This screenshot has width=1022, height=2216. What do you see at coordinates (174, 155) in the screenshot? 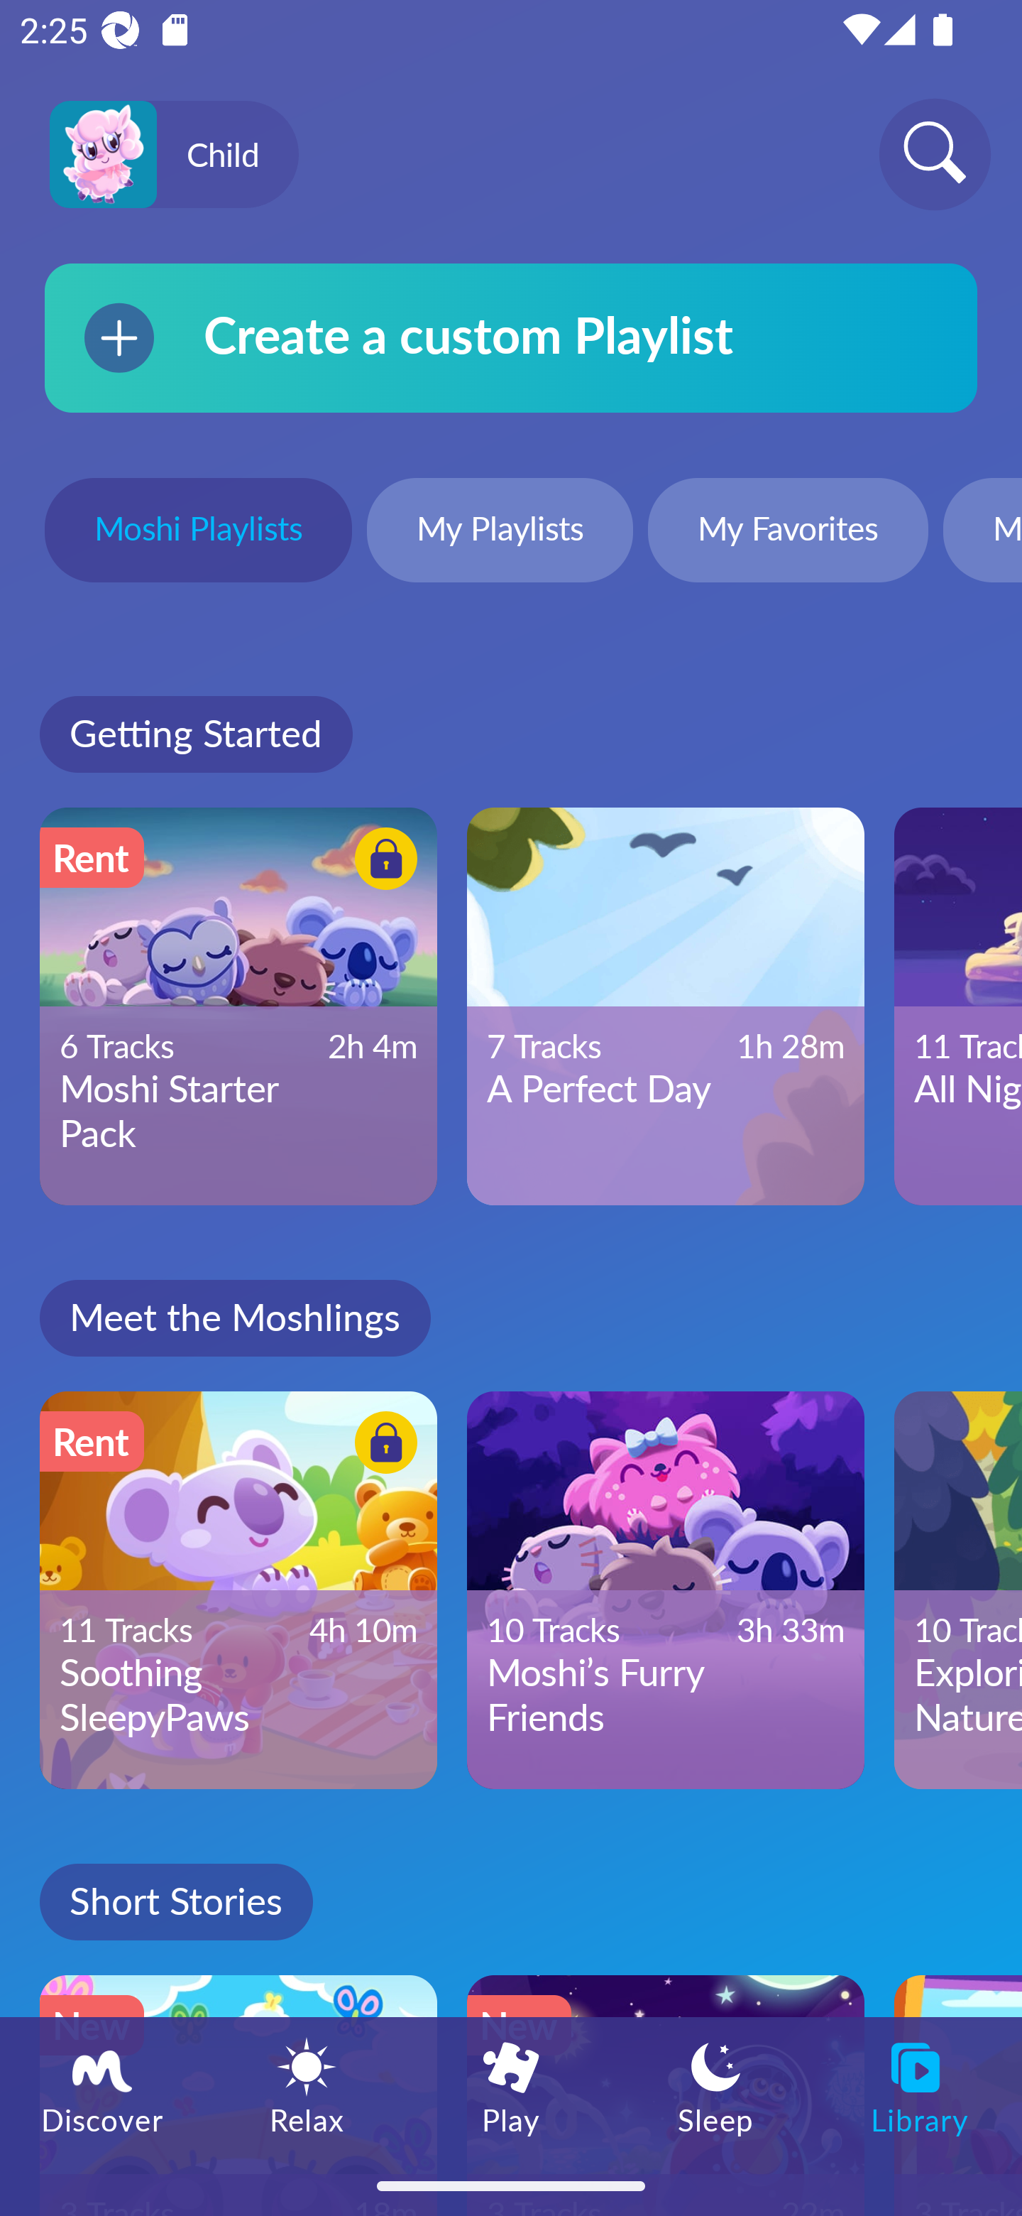
I see `Profile icon Child` at bounding box center [174, 155].